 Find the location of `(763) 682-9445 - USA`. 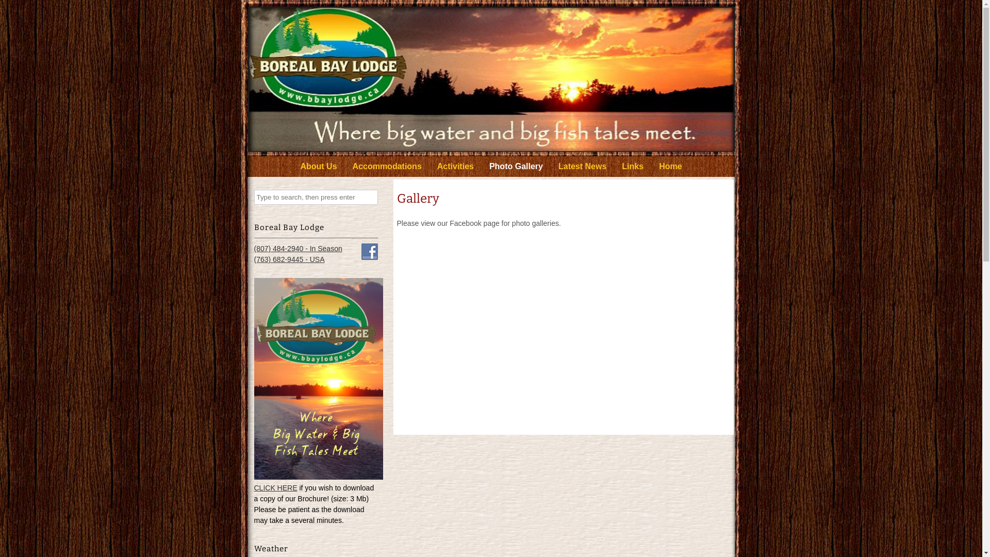

(763) 682-9445 - USA is located at coordinates (289, 259).